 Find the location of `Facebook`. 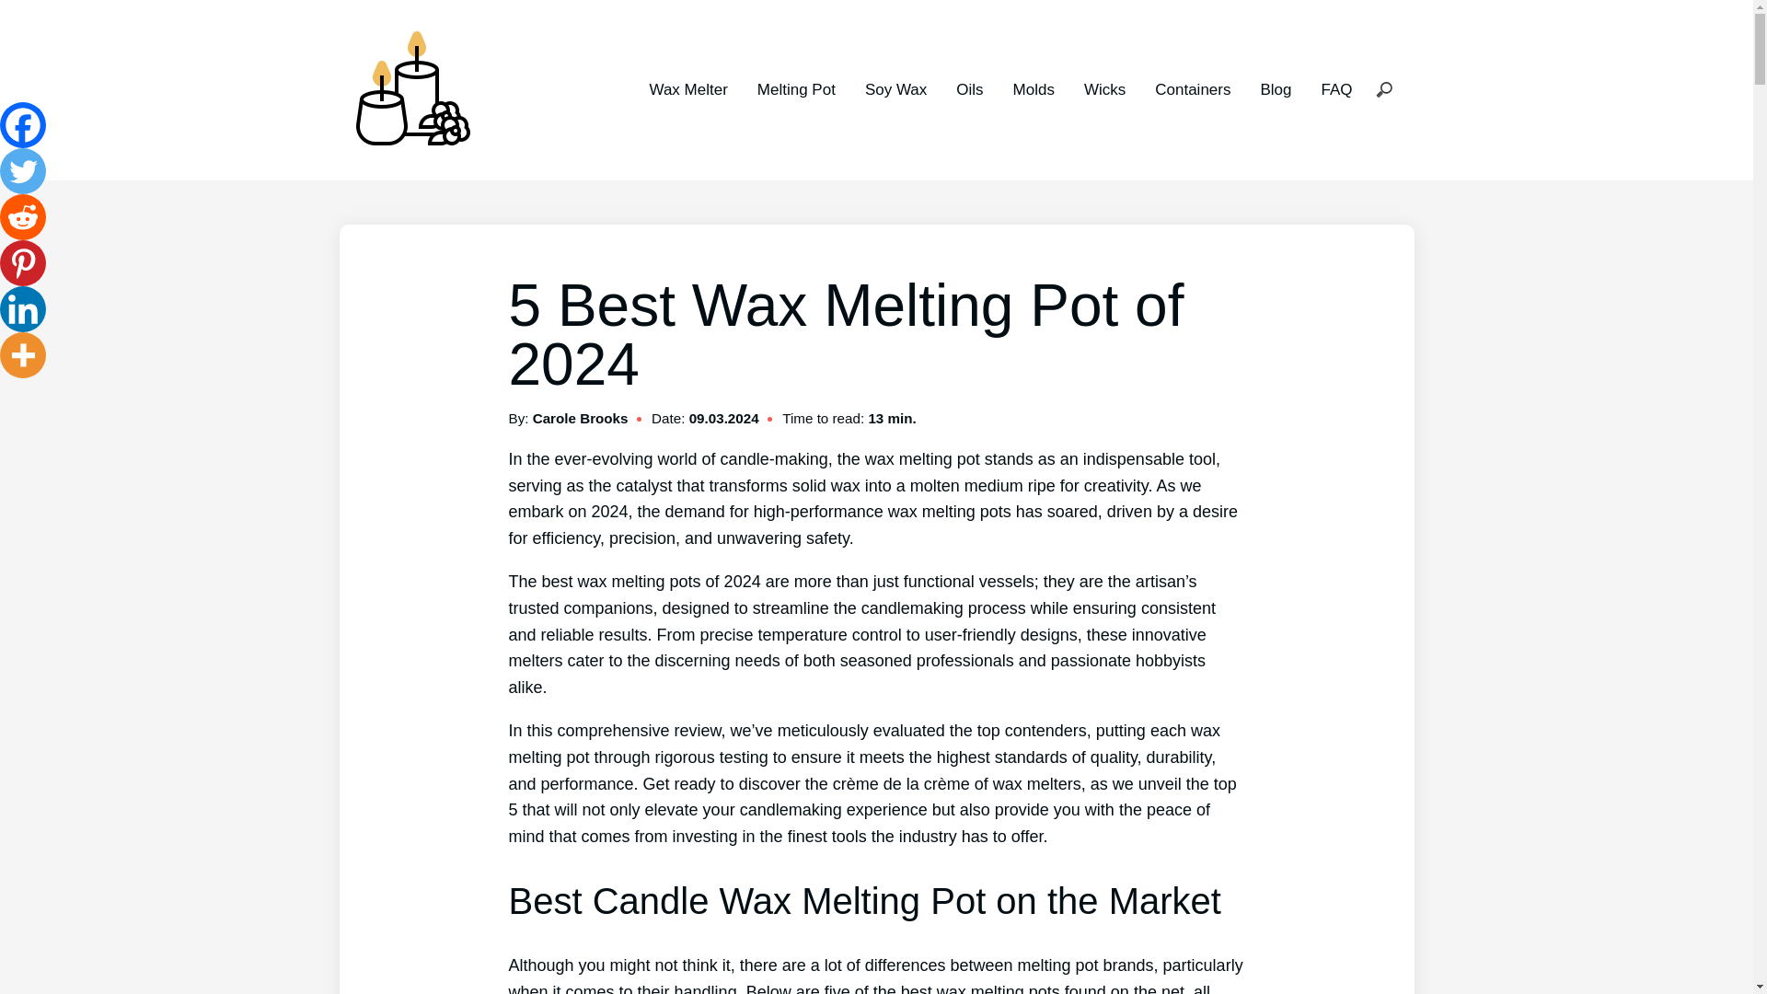

Facebook is located at coordinates (22, 125).